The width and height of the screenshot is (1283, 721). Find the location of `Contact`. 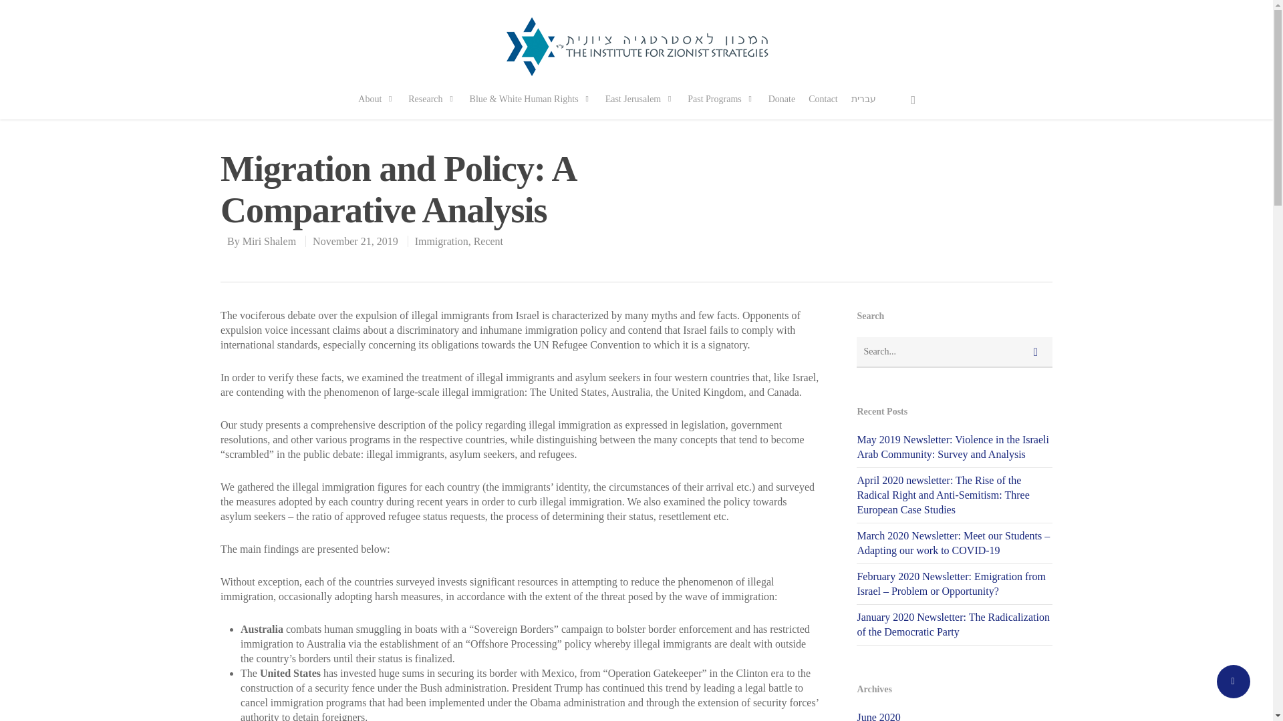

Contact is located at coordinates (823, 106).